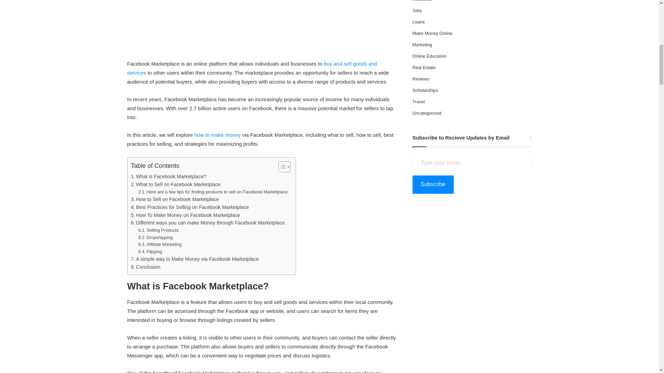 The image size is (664, 373). What do you see at coordinates (158, 230) in the screenshot?
I see `Selling Products` at bounding box center [158, 230].